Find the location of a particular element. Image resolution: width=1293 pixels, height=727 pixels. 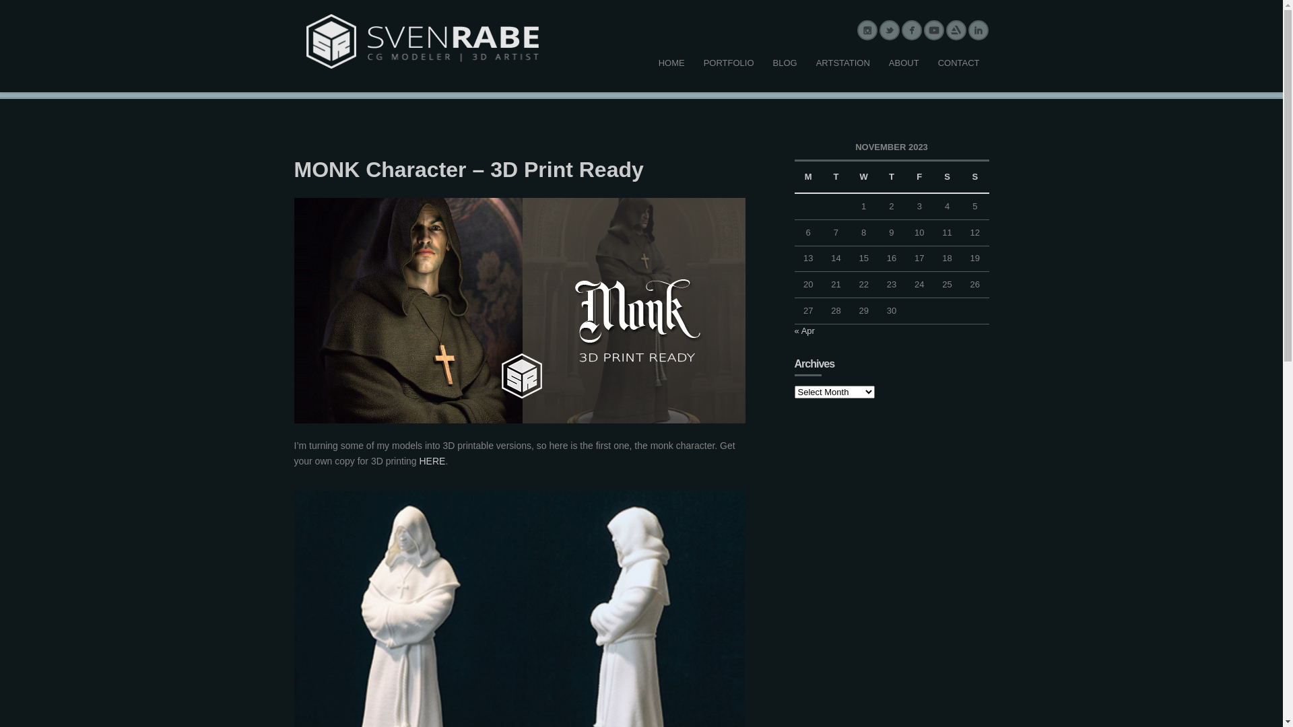

Twitter Profile is located at coordinates (889, 30).